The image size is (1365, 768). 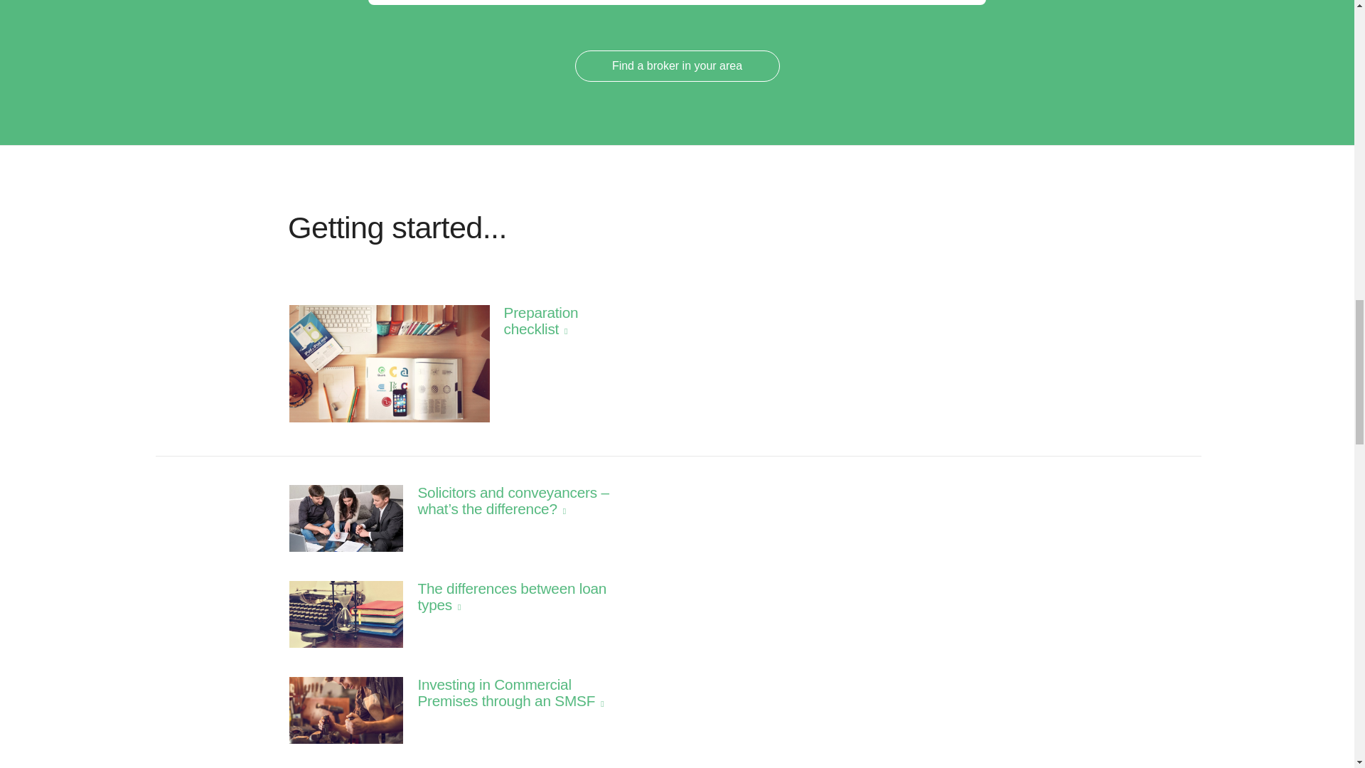 What do you see at coordinates (479, 395) in the screenshot?
I see `The differences between loan types` at bounding box center [479, 395].